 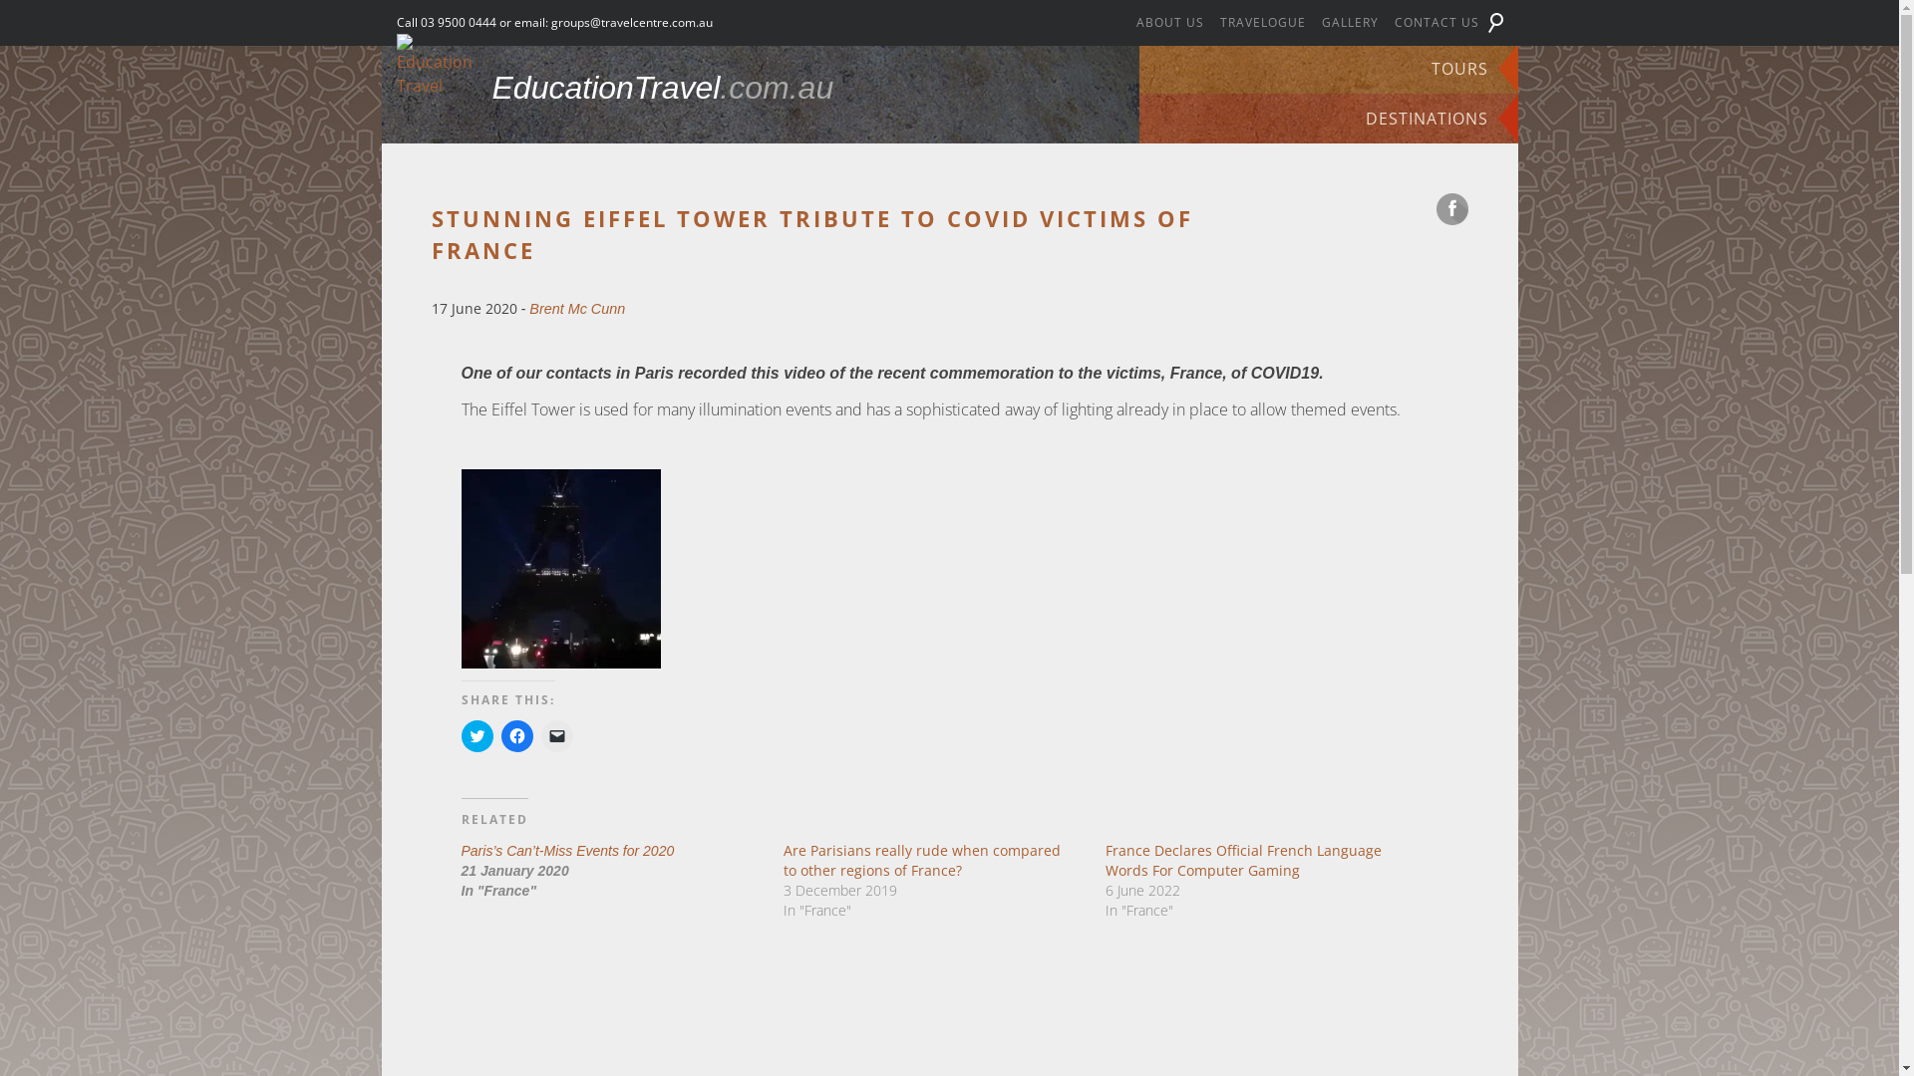 What do you see at coordinates (516, 736) in the screenshot?
I see `CLICK TO SHARE ON FACEBOOK (OPENS IN NEW WINDOW)` at bounding box center [516, 736].